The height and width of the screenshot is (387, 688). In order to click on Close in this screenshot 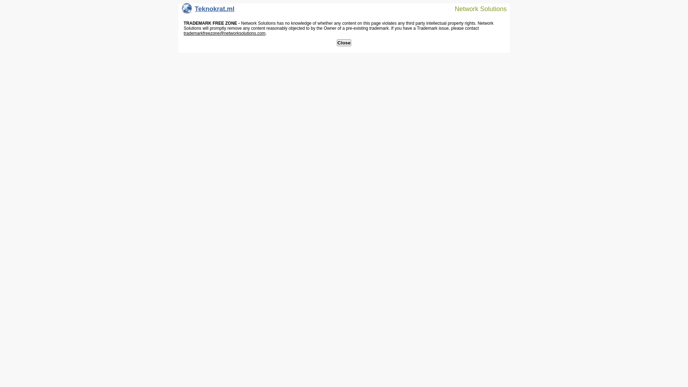, I will do `click(344, 43)`.